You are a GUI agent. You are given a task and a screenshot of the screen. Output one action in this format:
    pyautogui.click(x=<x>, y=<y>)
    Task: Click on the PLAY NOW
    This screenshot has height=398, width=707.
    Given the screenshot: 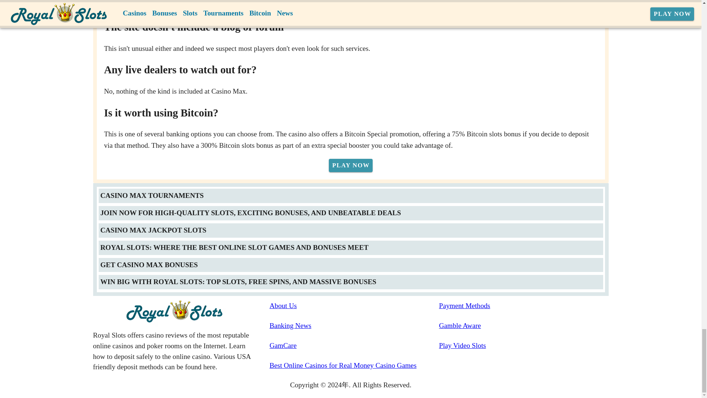 What is the action you would take?
    pyautogui.click(x=351, y=165)
    